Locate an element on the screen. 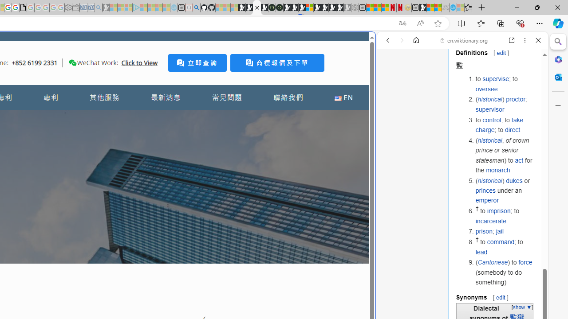  Close Outlook pane is located at coordinates (558, 77).